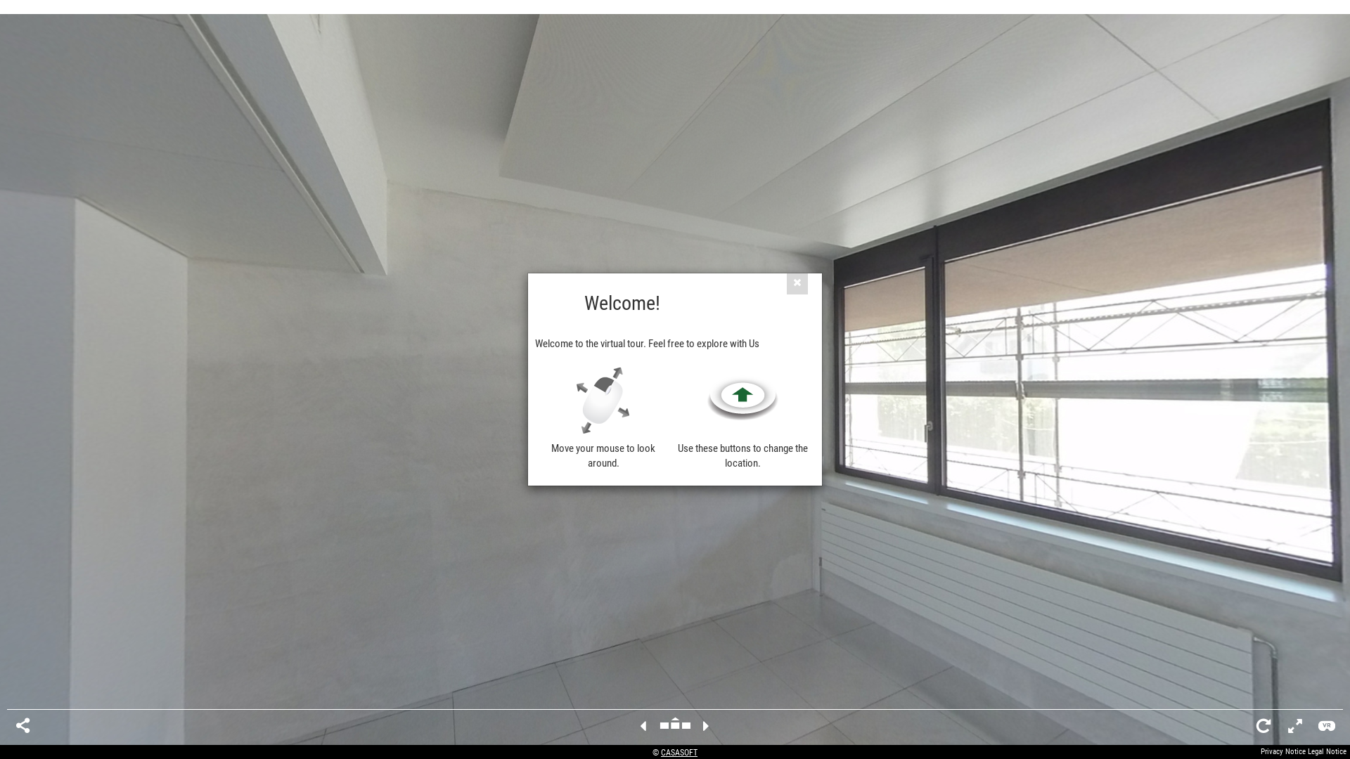  Describe the element at coordinates (679, 753) in the screenshot. I see `CASASOFT` at that location.